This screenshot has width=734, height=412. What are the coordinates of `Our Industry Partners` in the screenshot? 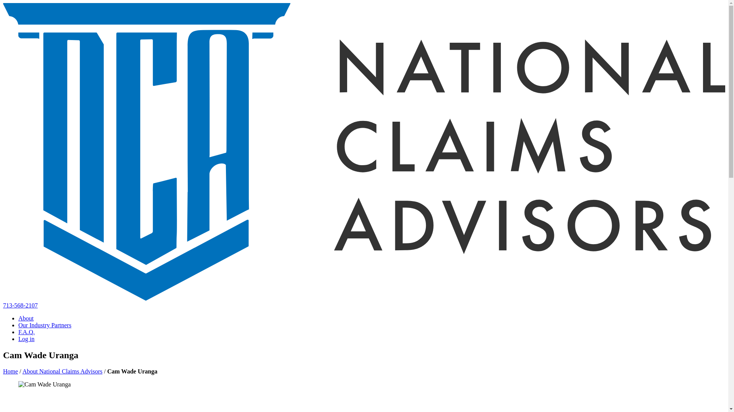 It's located at (45, 325).